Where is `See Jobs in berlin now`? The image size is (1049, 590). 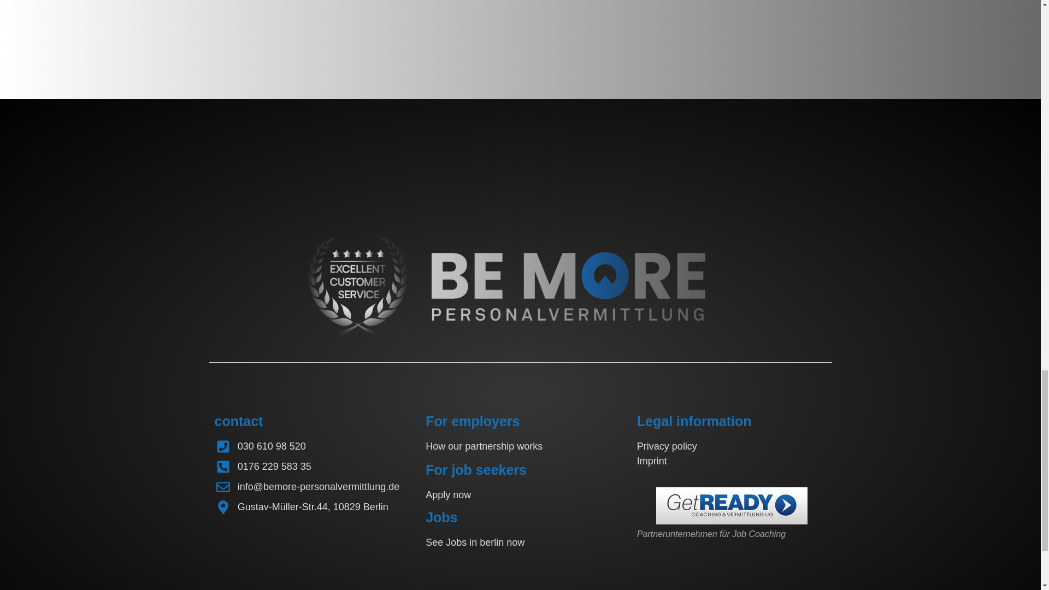
See Jobs in berlin now is located at coordinates (475, 542).